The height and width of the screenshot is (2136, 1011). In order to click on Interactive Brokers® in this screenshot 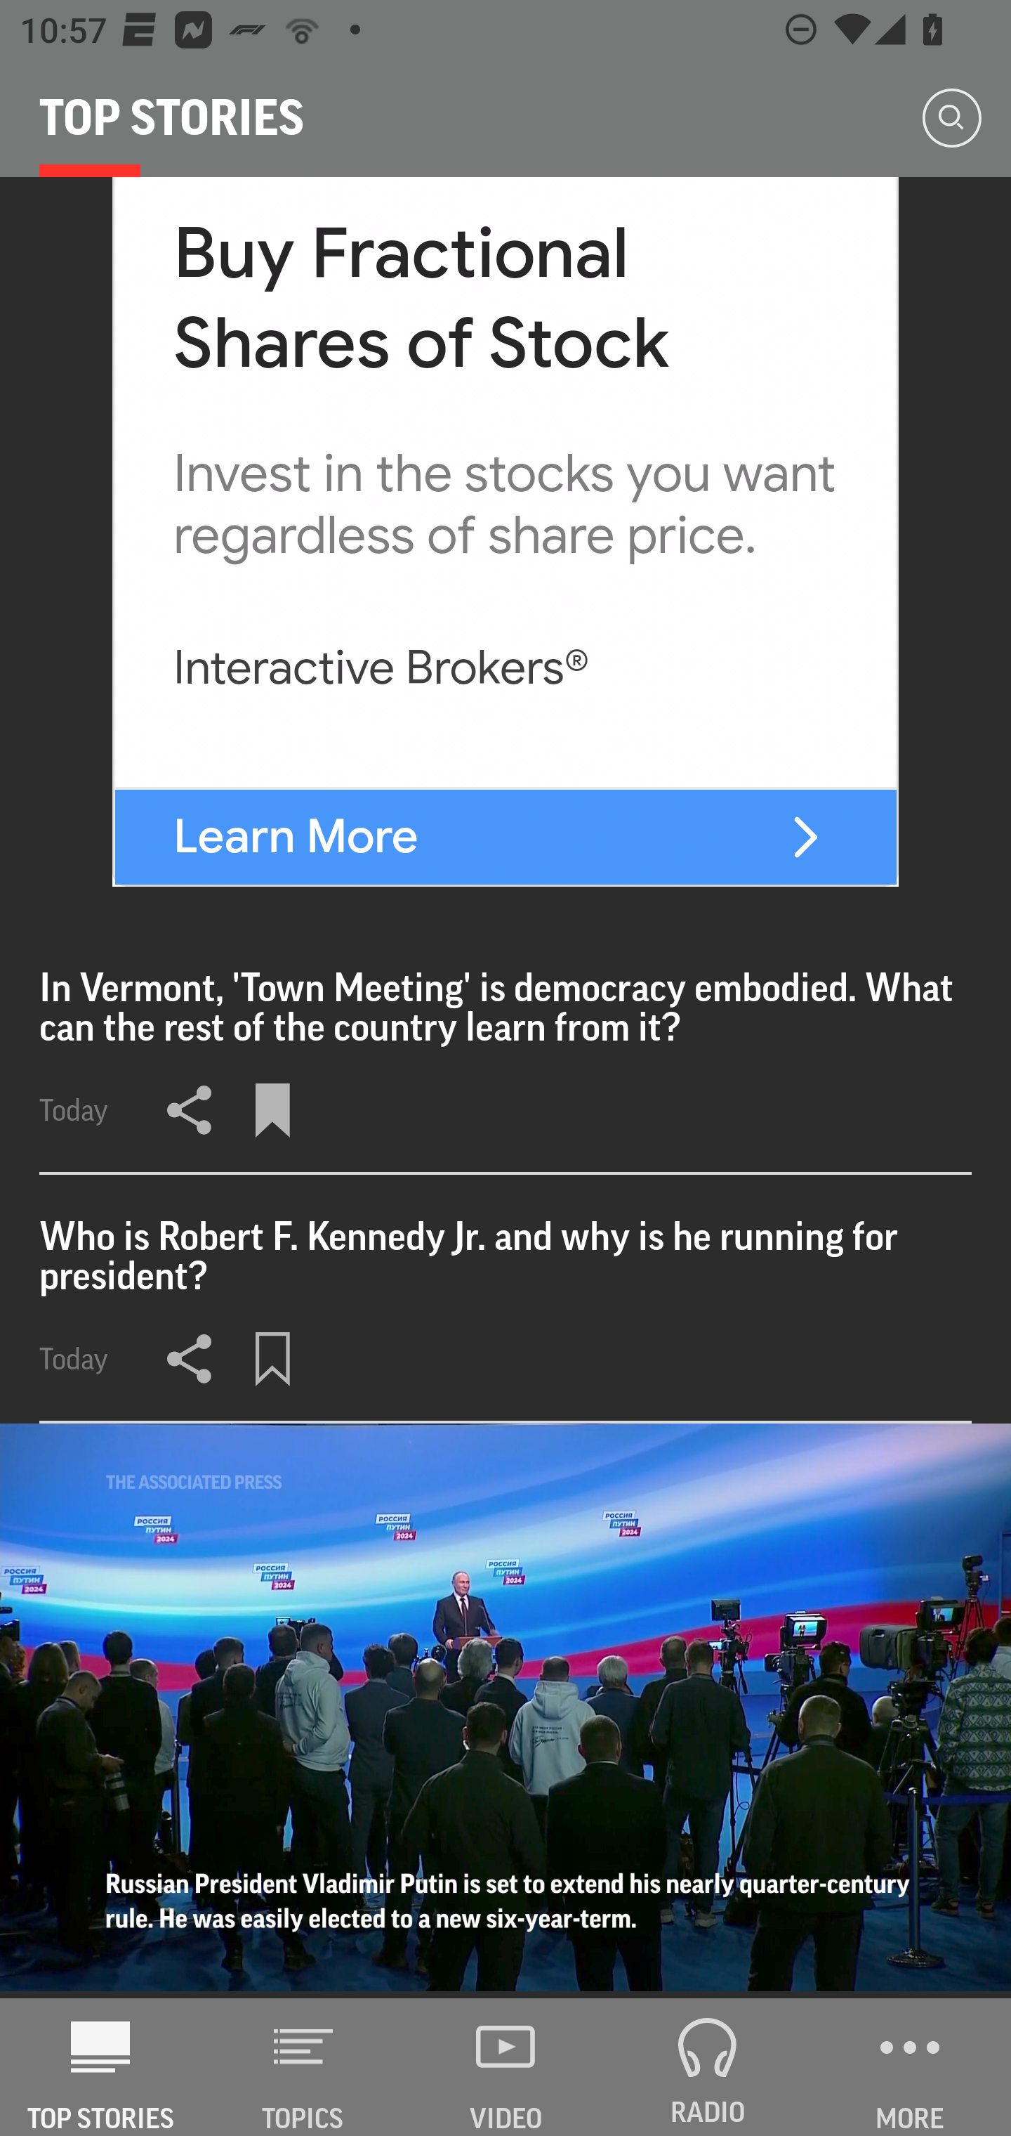, I will do `click(381, 666)`.